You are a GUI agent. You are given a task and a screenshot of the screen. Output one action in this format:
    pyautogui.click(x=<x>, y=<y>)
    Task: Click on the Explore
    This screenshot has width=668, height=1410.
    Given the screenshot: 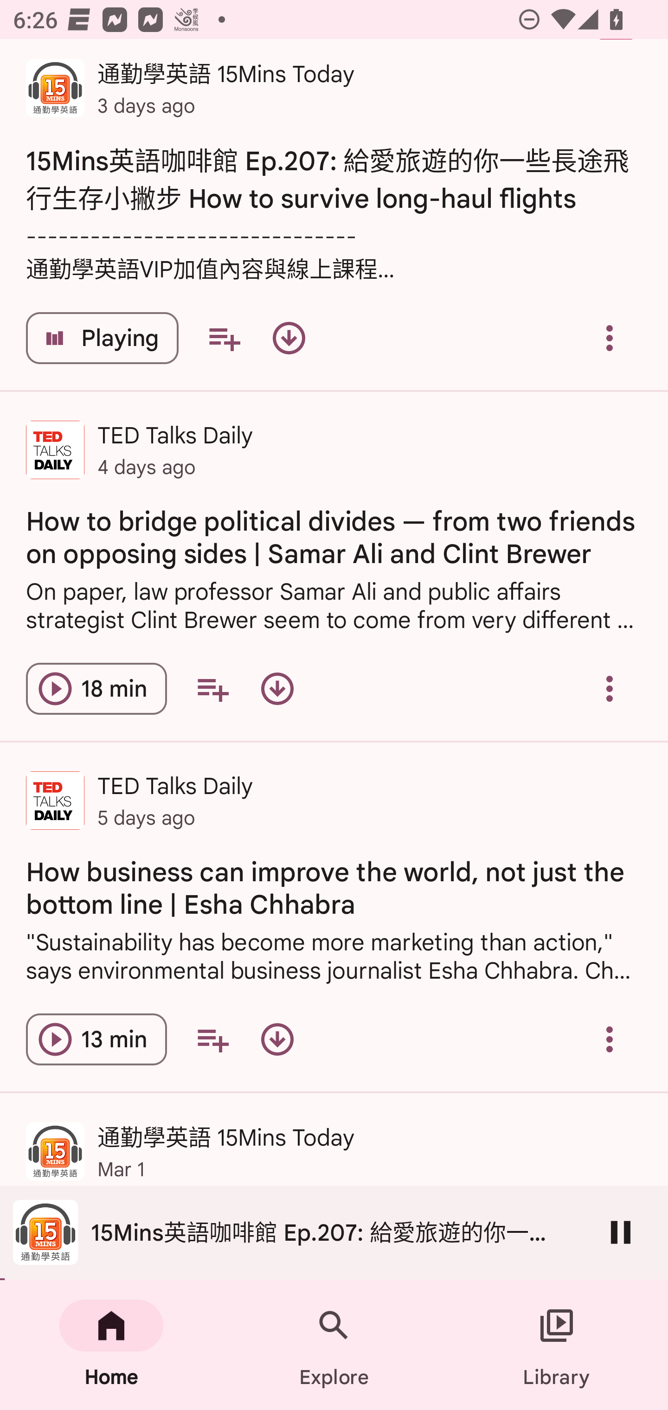 What is the action you would take?
    pyautogui.click(x=334, y=1345)
    